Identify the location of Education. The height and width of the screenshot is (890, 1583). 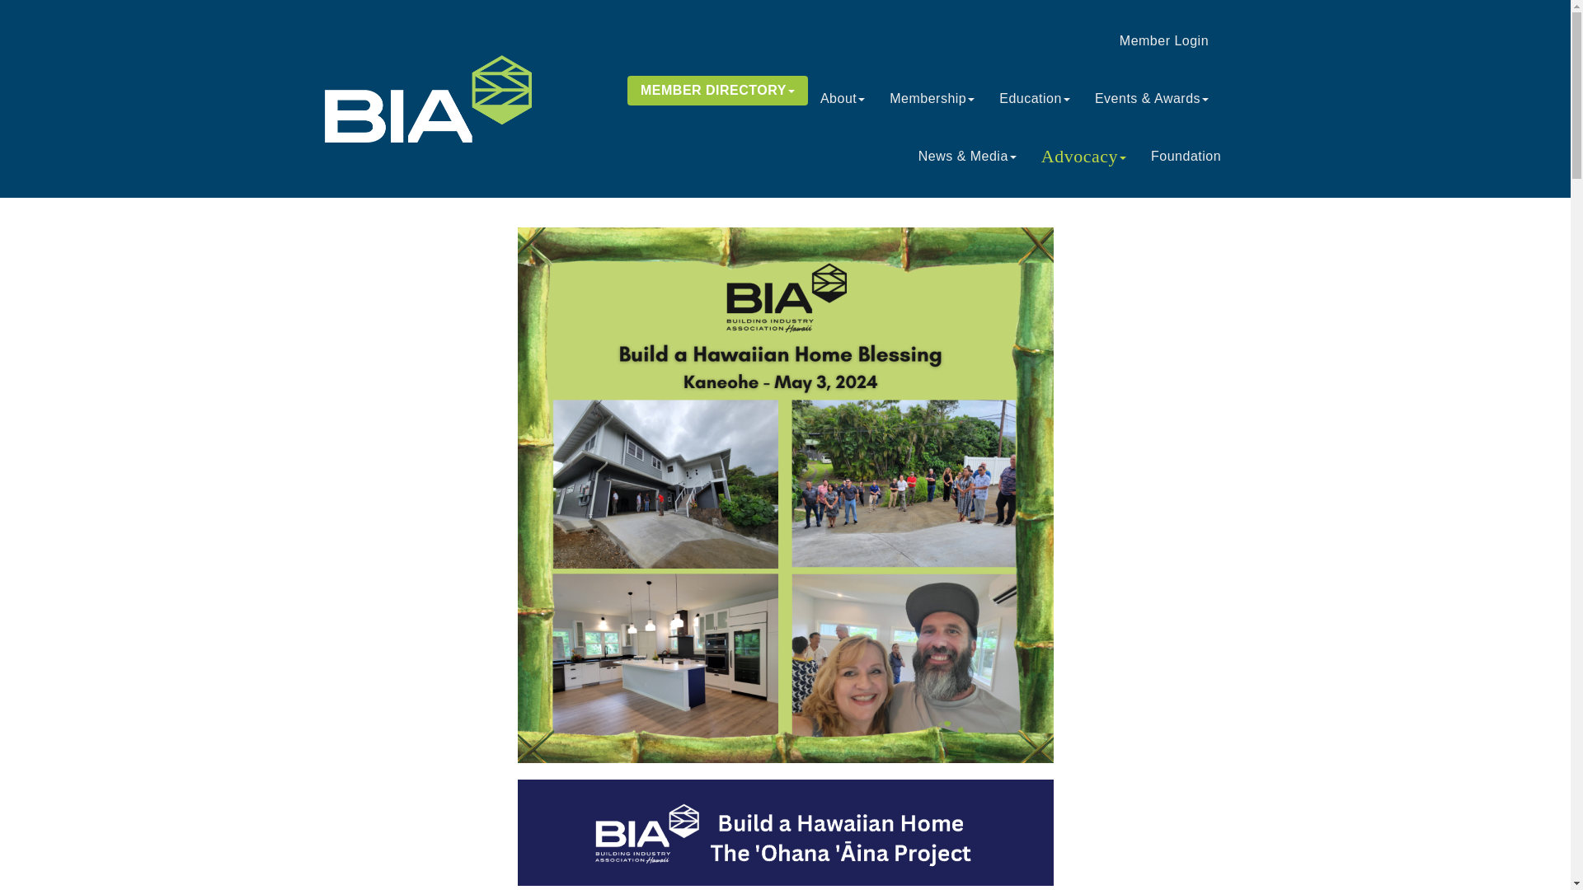
(1034, 99).